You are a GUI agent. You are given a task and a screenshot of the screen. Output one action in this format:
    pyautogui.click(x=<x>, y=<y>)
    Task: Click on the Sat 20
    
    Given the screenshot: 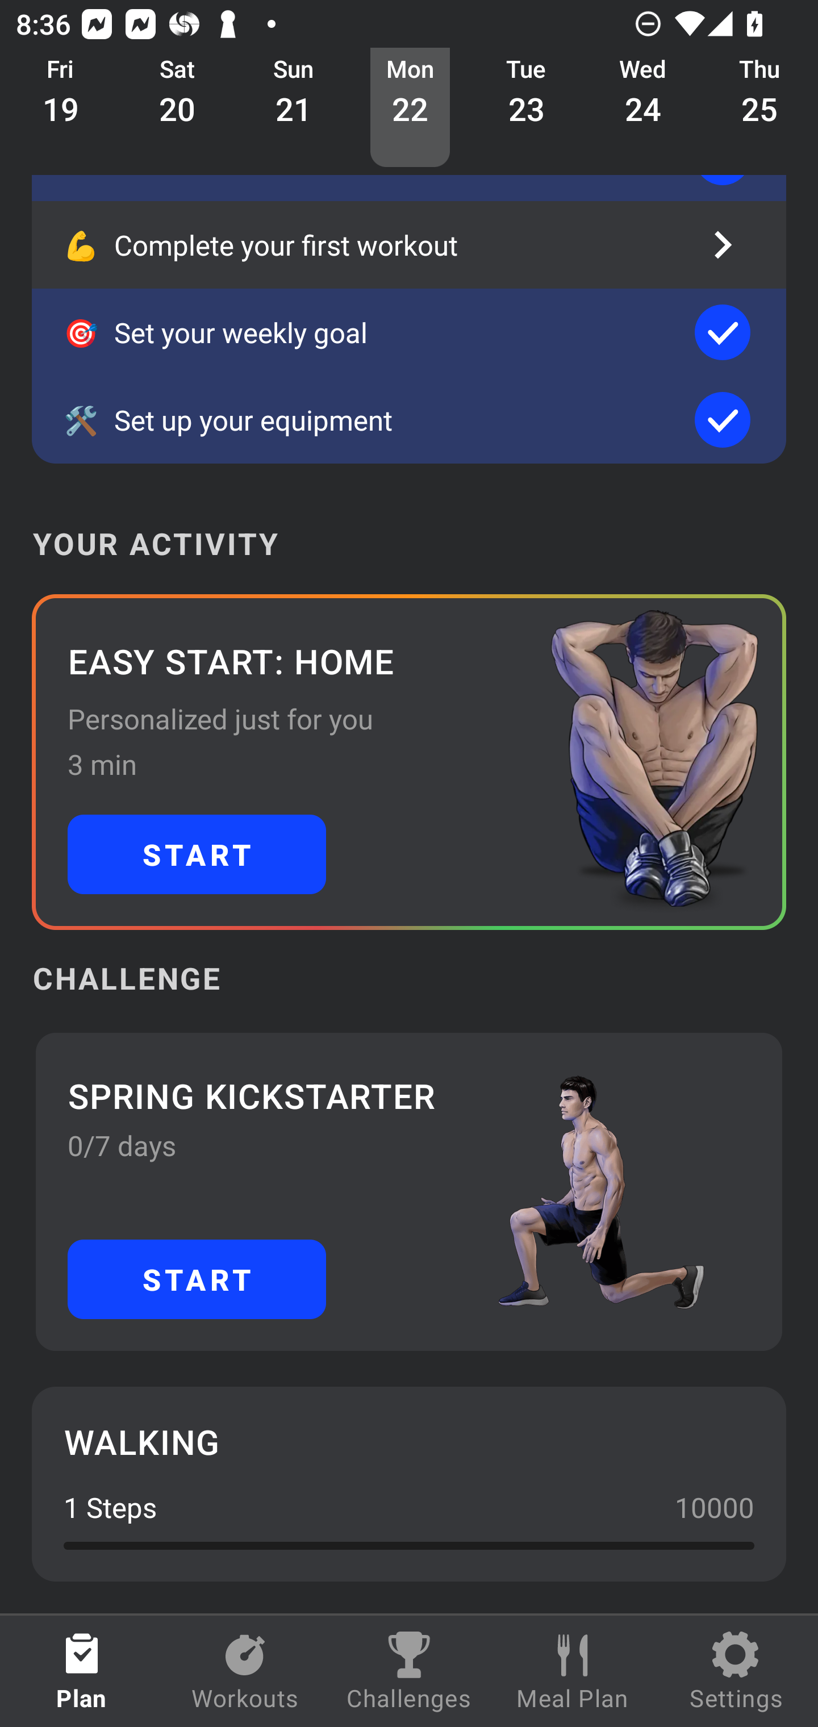 What is the action you would take?
    pyautogui.click(x=177, y=108)
    